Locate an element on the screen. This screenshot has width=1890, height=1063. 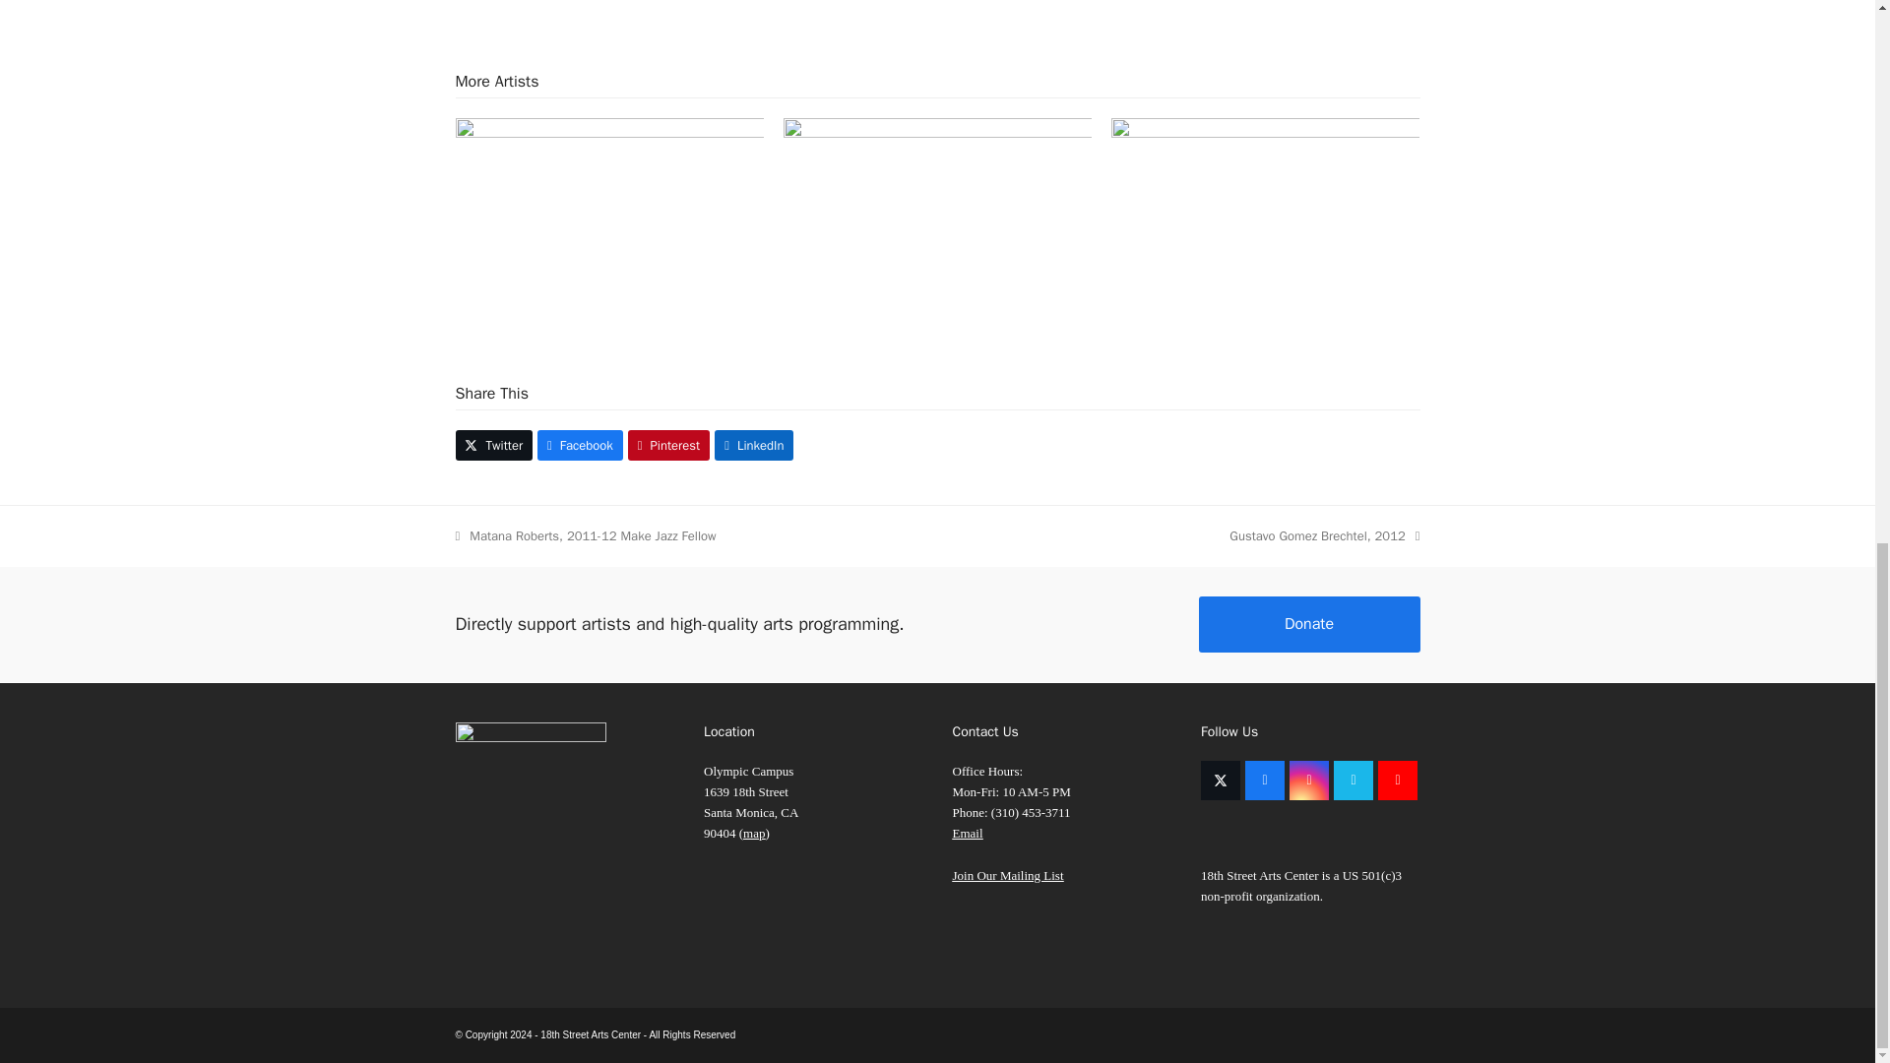
Stella McGarvey  April 2024 is located at coordinates (608, 219).